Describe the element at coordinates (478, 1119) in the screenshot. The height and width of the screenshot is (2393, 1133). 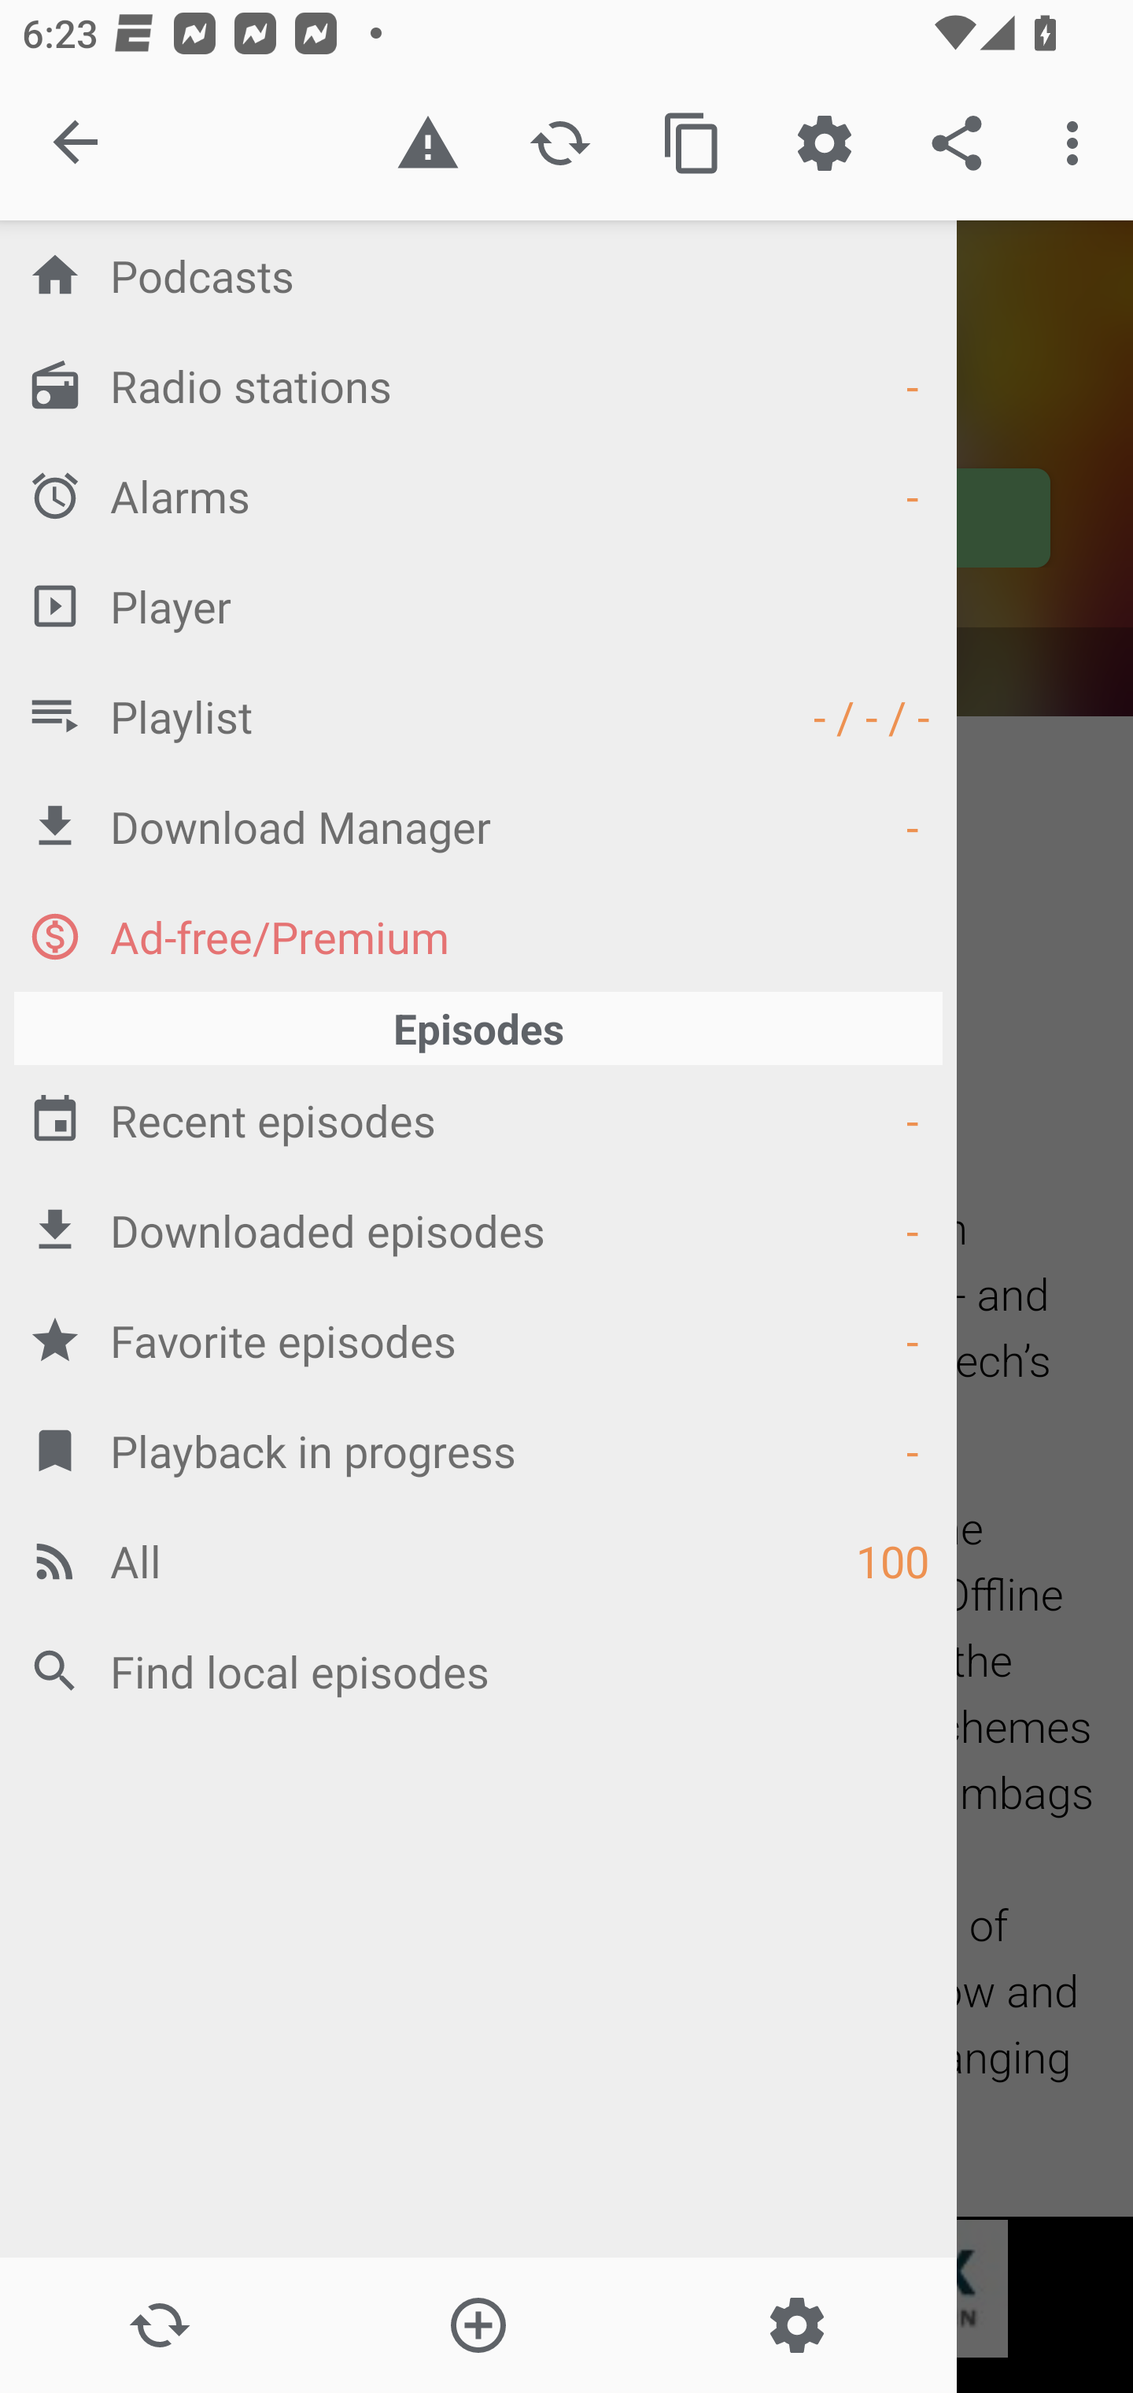
I see `Recent episodes  - ` at that location.